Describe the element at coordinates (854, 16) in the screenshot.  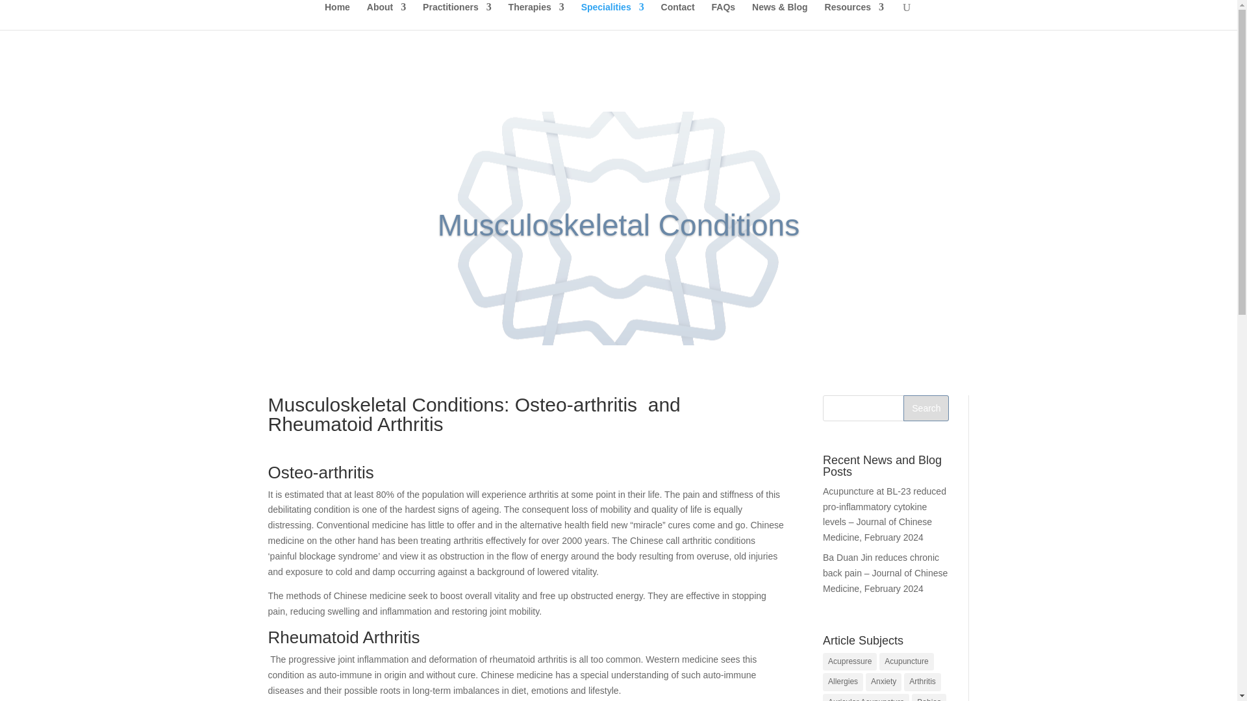
I see `Resources` at that location.